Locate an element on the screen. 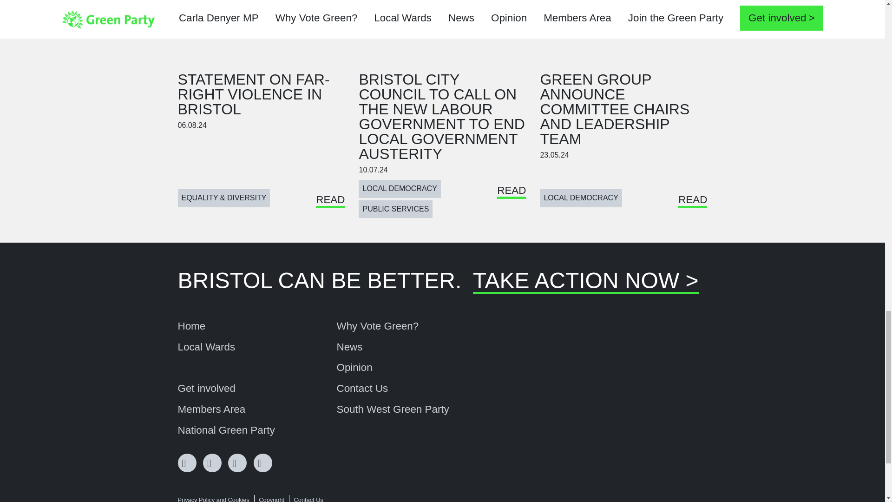  Get involved is located at coordinates (206, 389).